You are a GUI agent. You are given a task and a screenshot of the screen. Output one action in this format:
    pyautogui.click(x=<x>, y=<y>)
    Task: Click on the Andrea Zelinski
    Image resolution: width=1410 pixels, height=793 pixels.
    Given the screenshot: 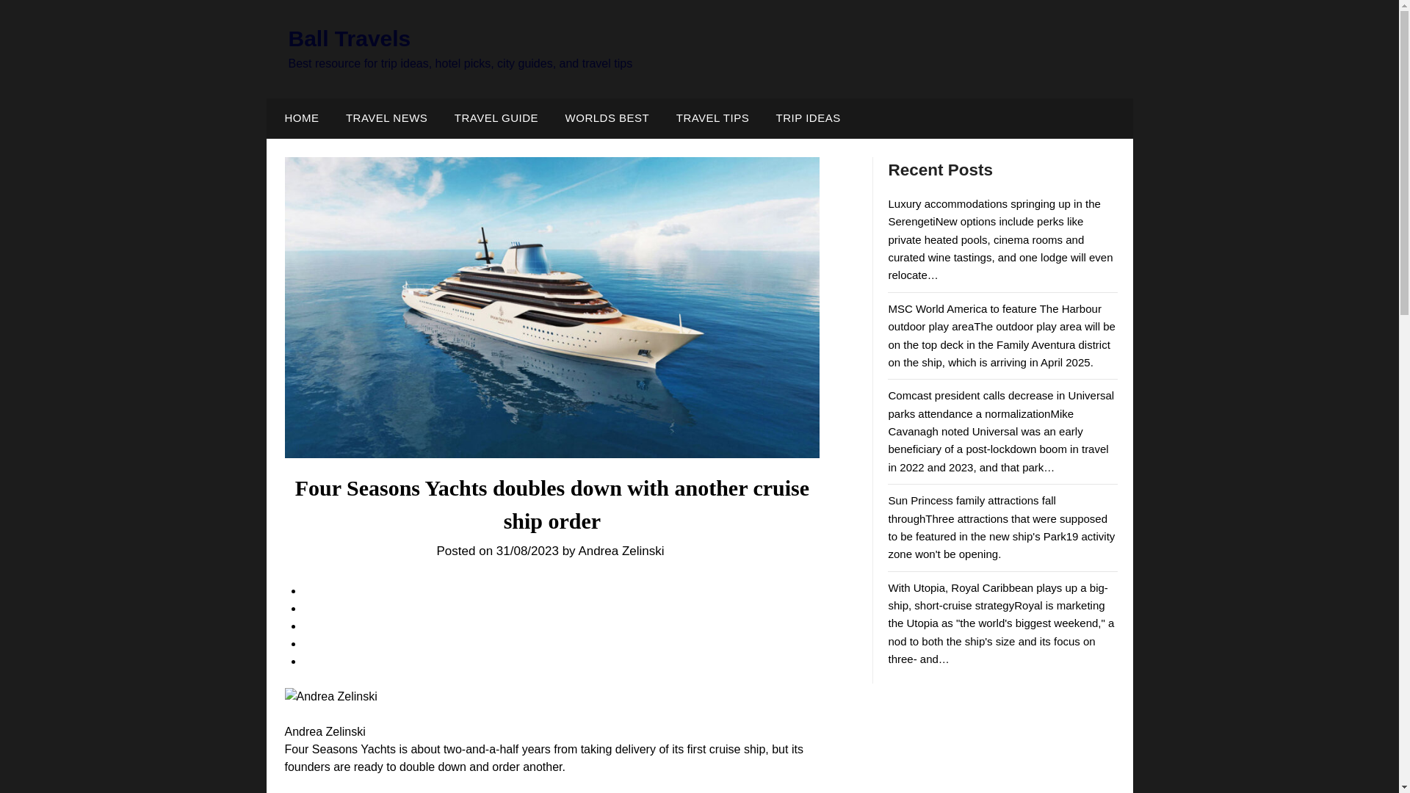 What is the action you would take?
    pyautogui.click(x=330, y=697)
    